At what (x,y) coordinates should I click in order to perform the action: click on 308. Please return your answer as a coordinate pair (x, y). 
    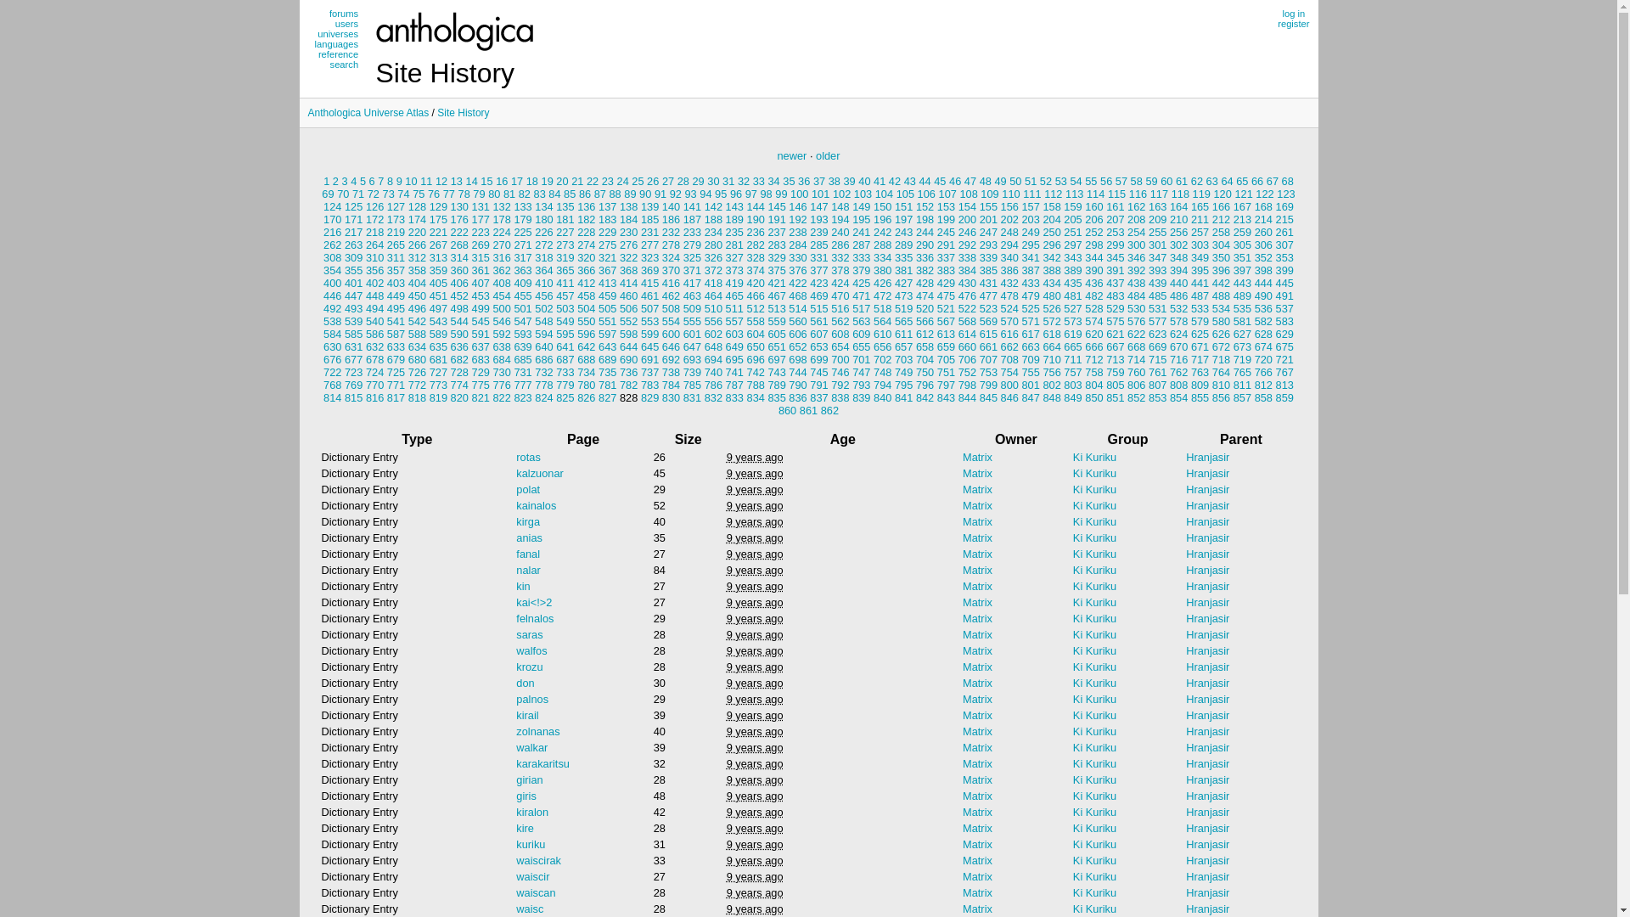
    Looking at the image, I should click on (333, 258).